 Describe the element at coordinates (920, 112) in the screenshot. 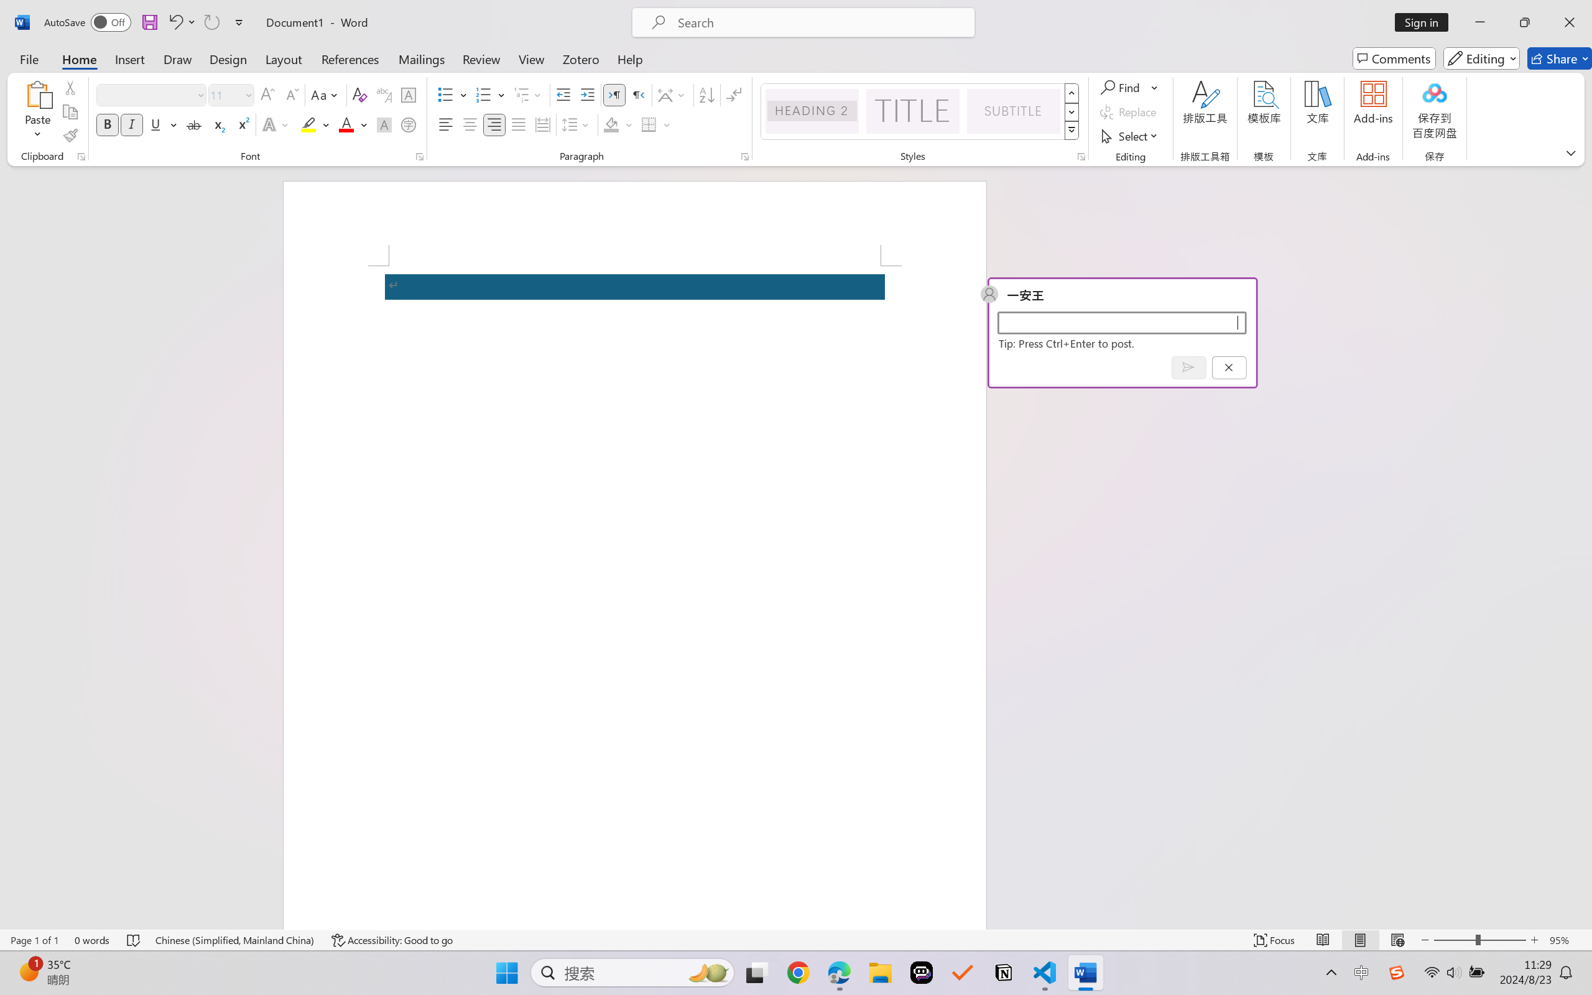

I see `AutomationID: QuickStylesGallery` at that location.